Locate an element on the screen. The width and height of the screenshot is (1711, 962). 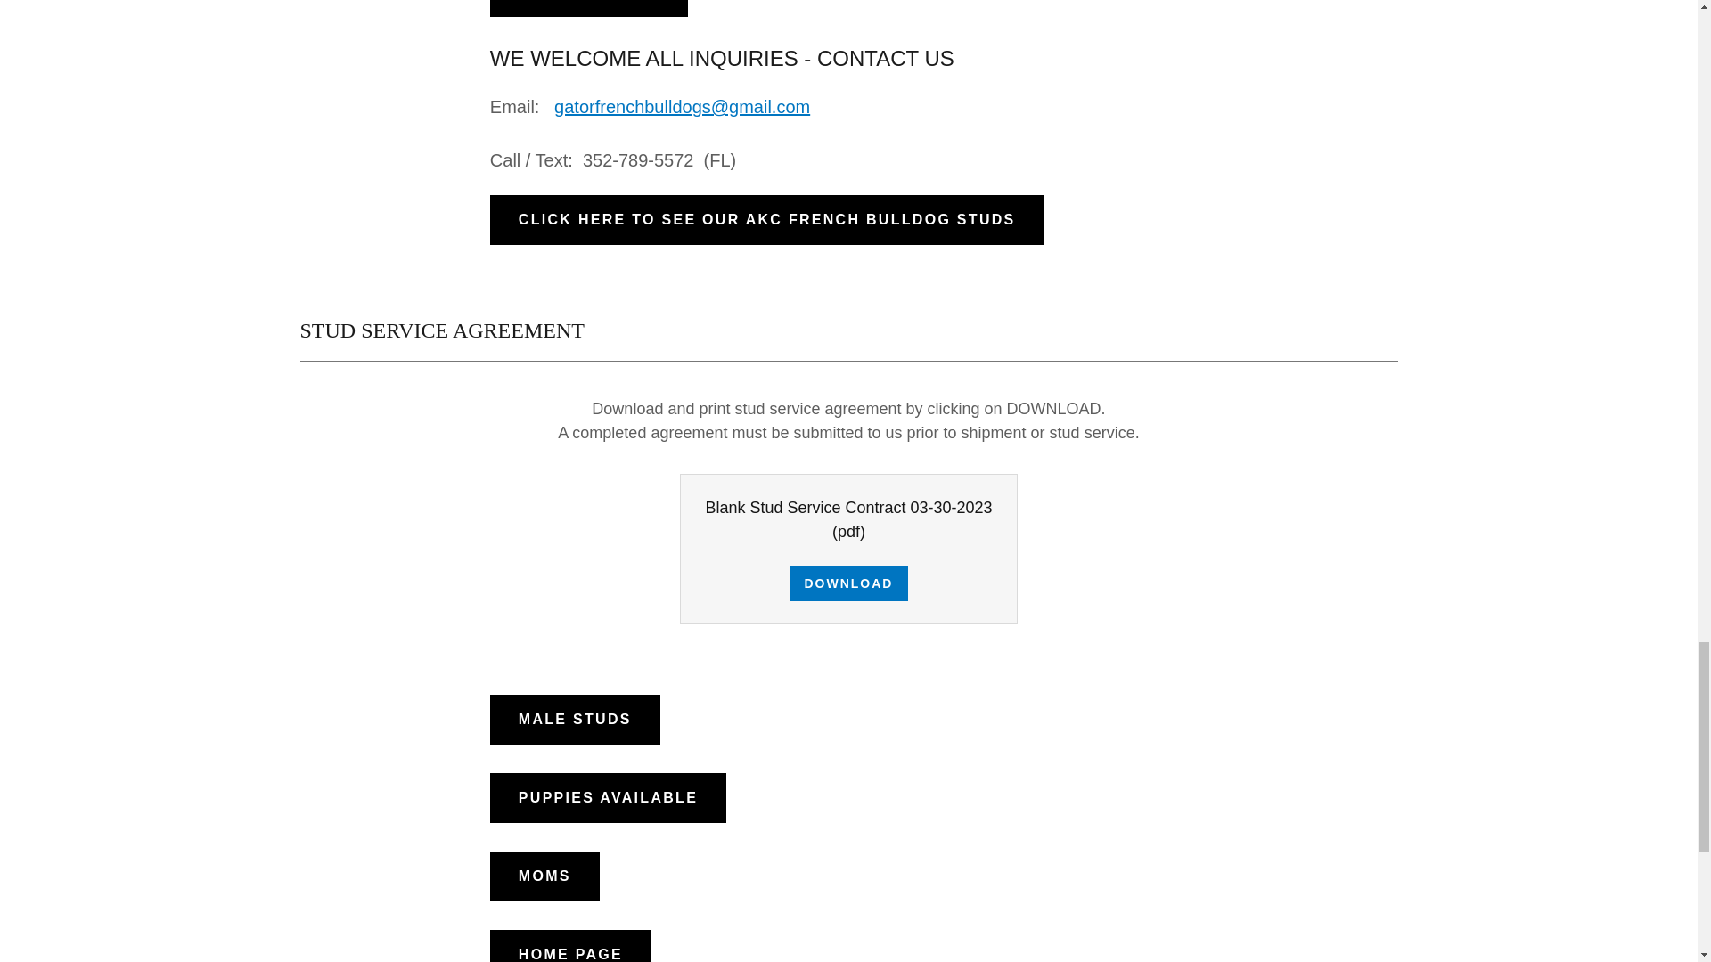
FIND OUT MORE is located at coordinates (588, 9).